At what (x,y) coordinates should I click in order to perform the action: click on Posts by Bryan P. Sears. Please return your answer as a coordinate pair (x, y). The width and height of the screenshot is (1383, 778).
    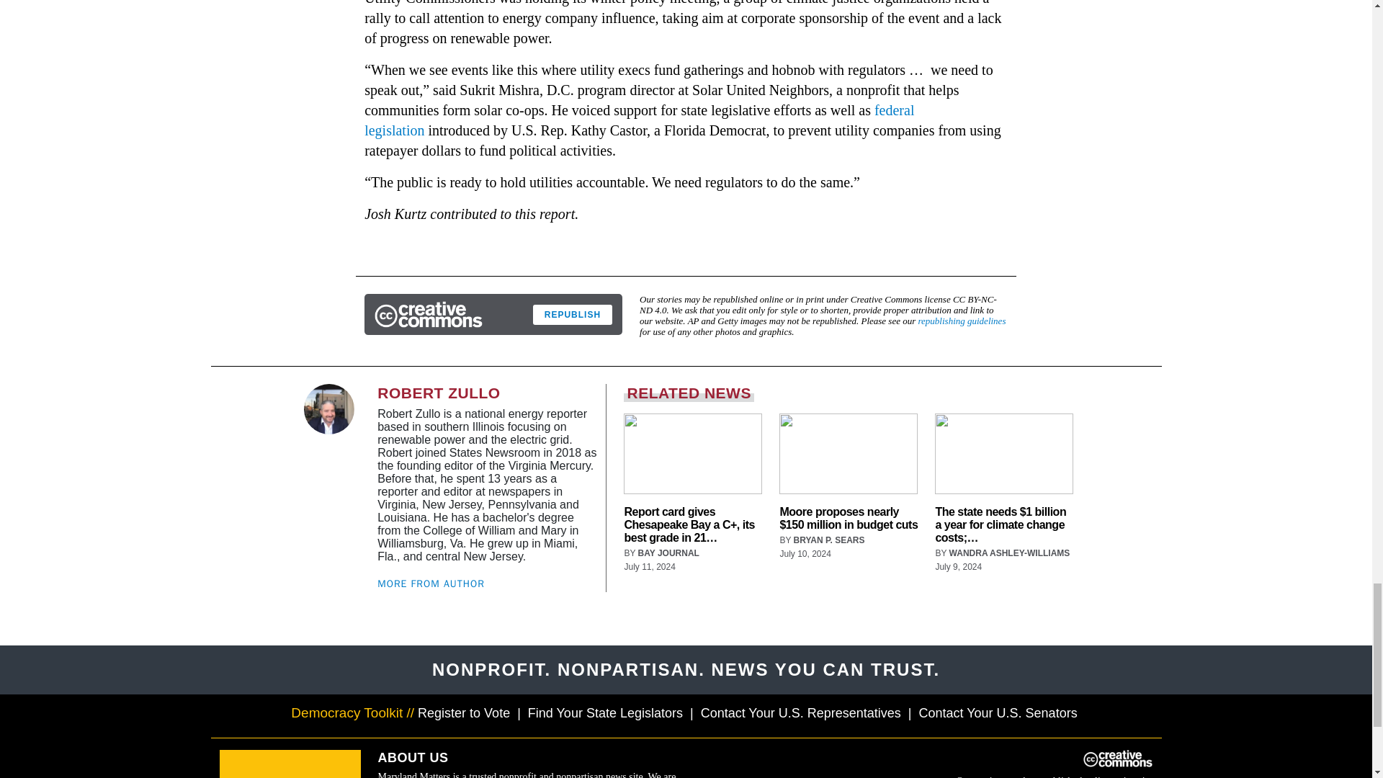
    Looking at the image, I should click on (830, 540).